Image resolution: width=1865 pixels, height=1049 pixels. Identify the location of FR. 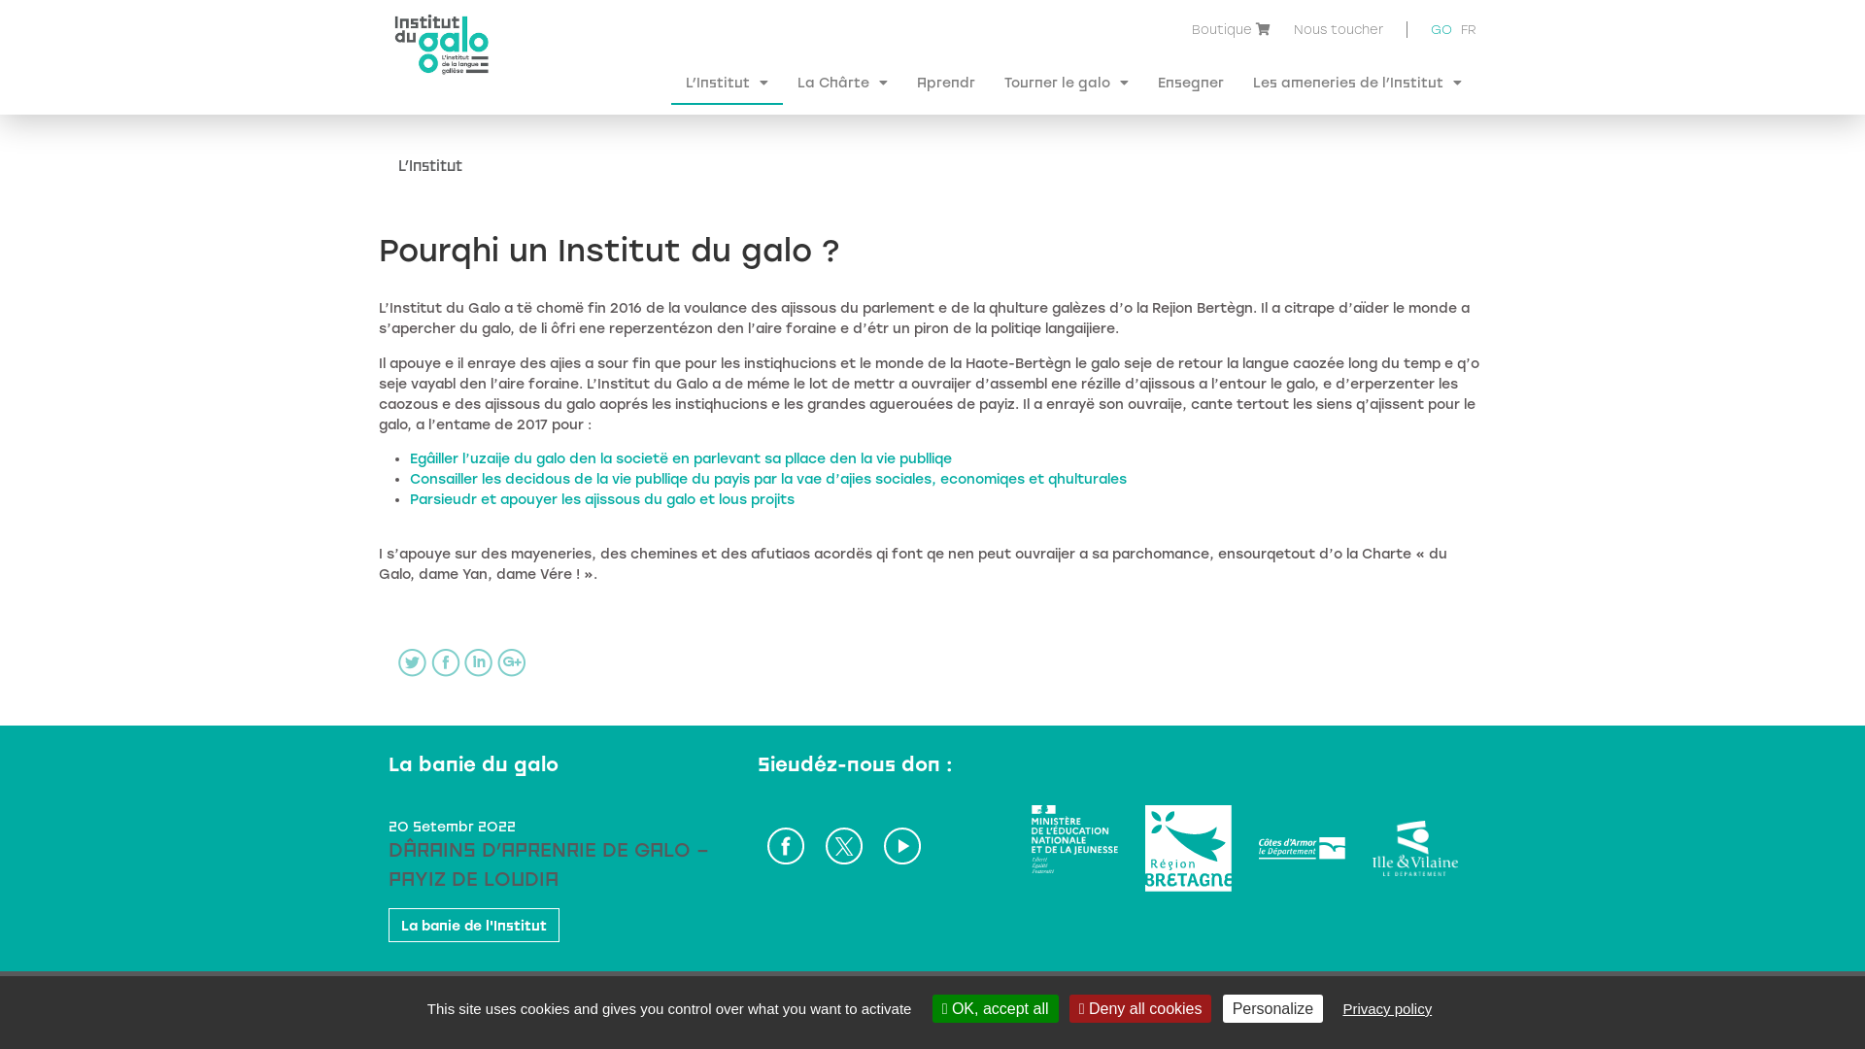
(1469, 29).